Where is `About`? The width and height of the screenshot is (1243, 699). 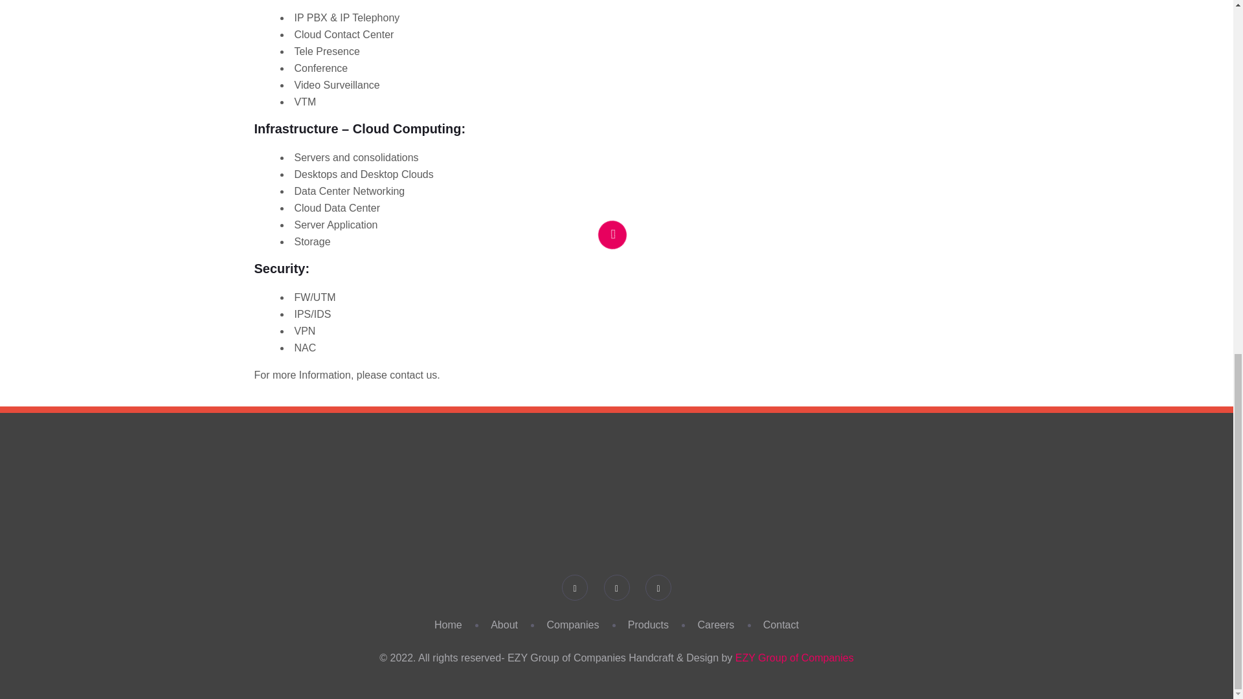 About is located at coordinates (504, 625).